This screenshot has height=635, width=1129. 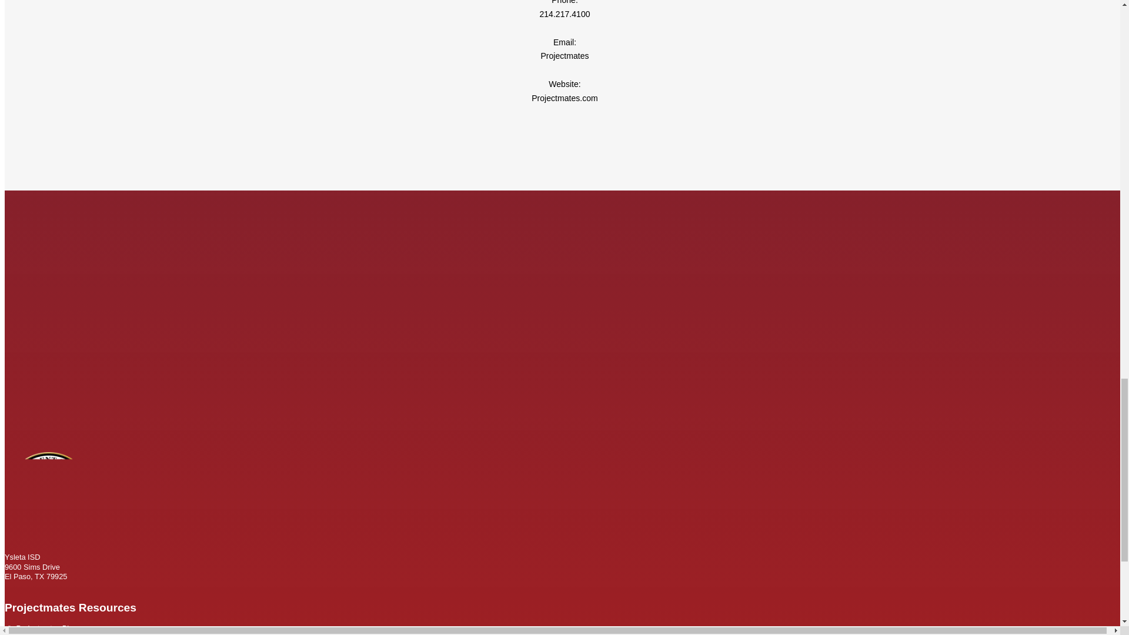 I want to click on Projectmates, so click(x=564, y=55).